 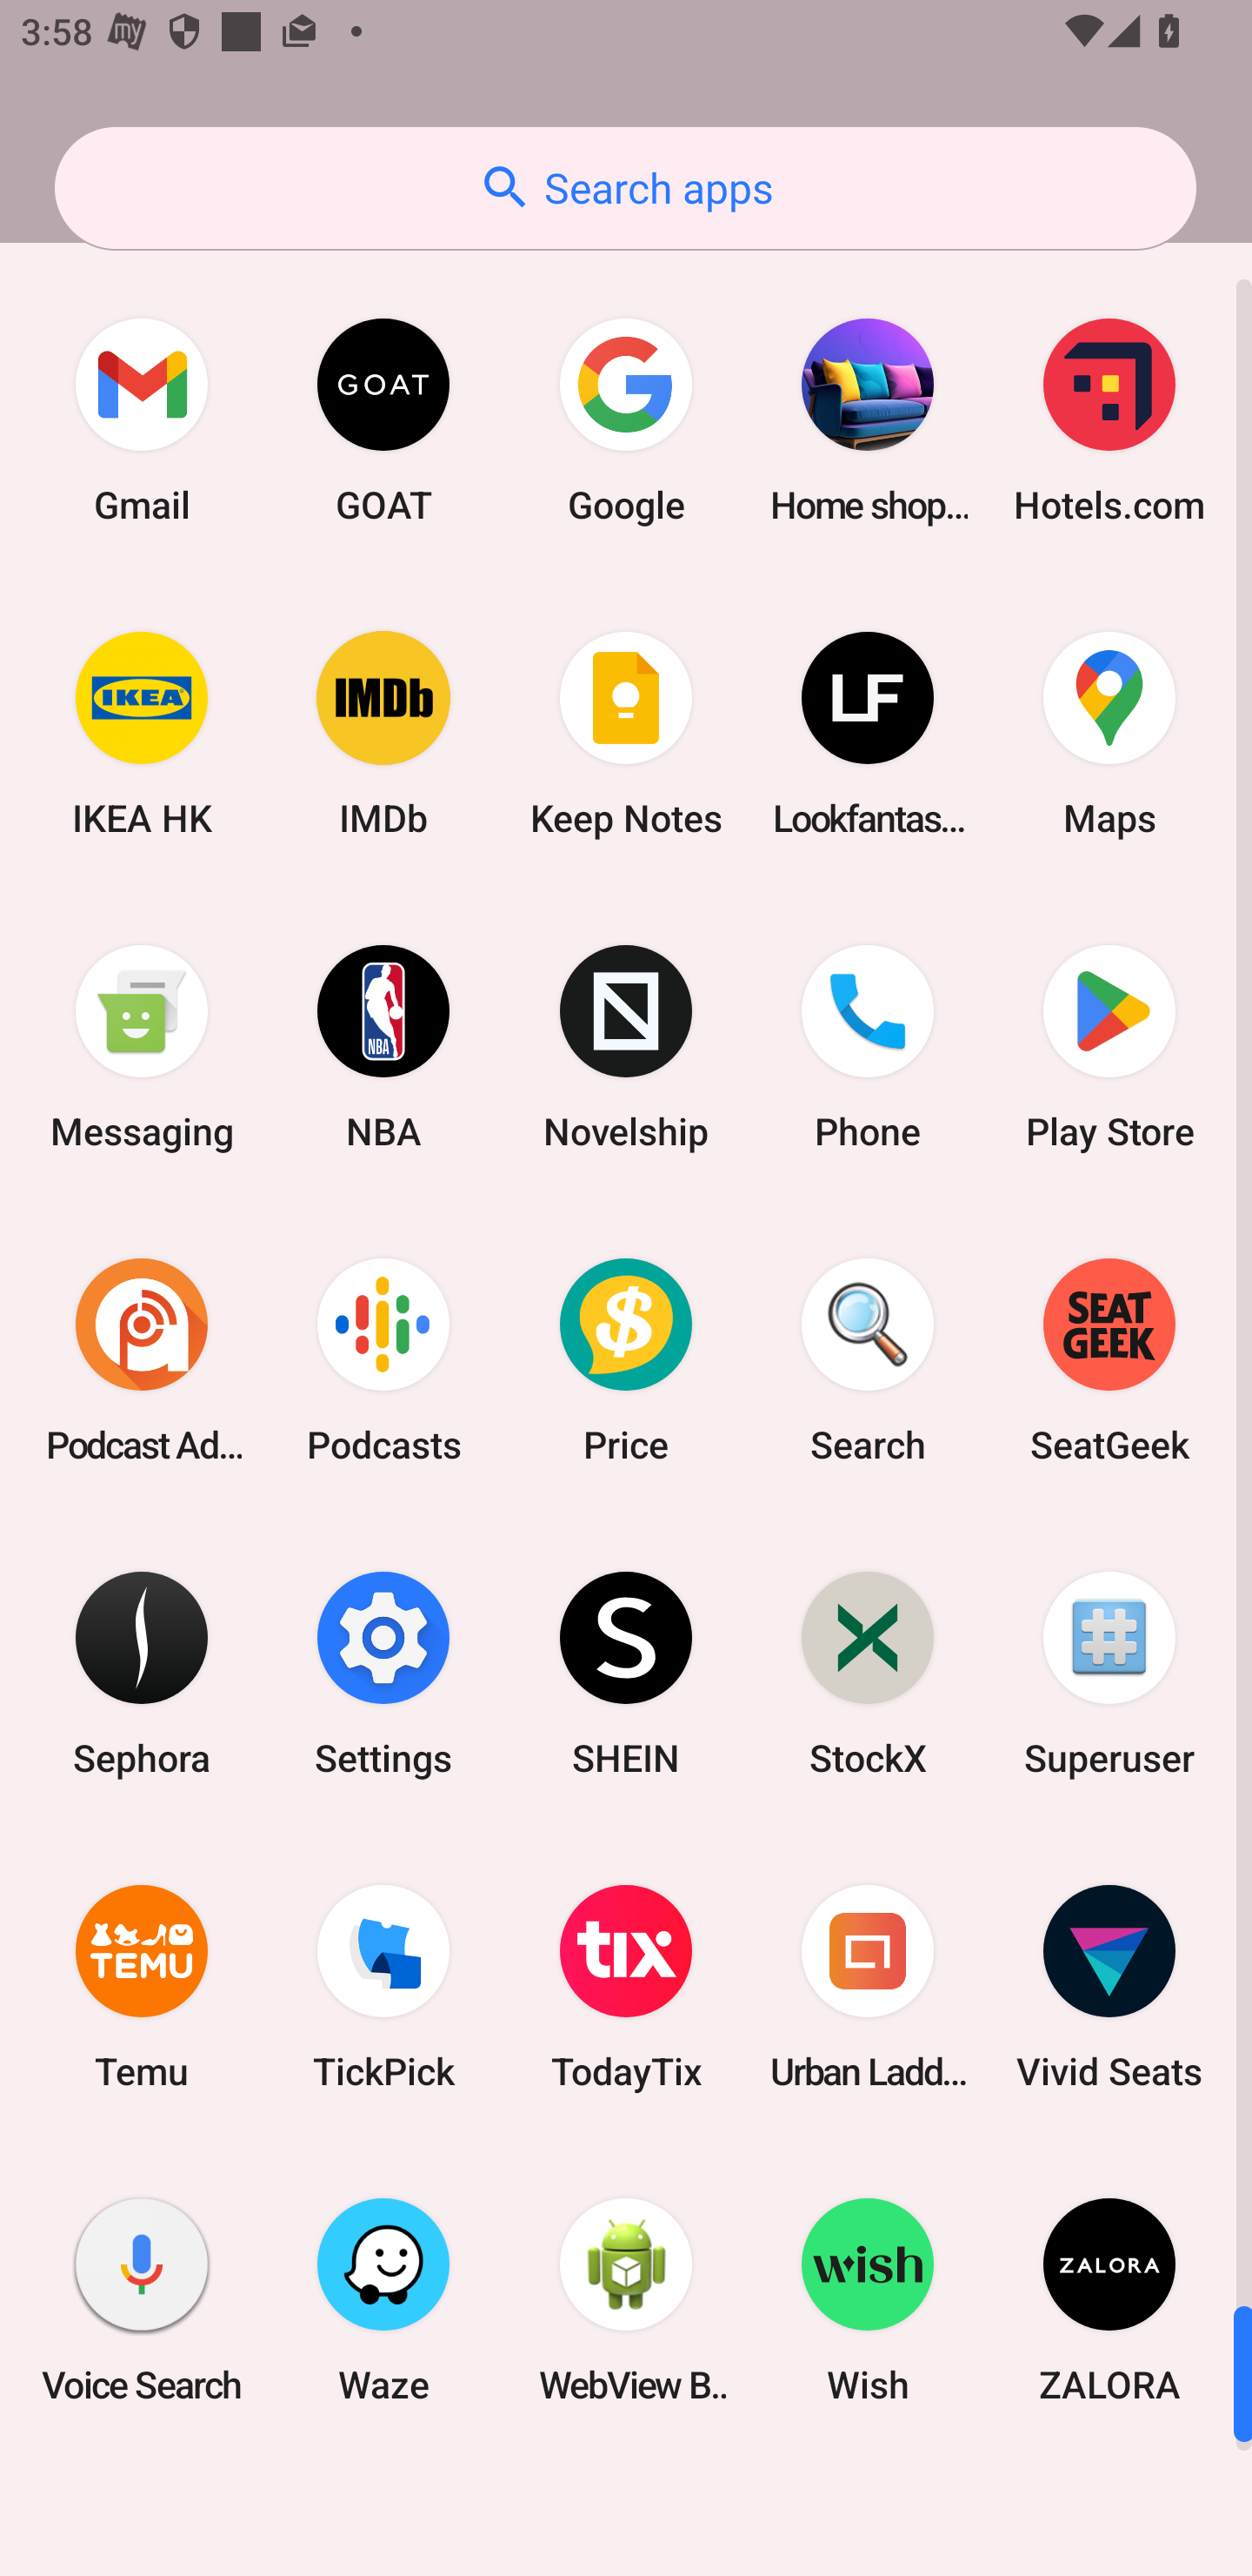 I want to click on Gmail, so click(x=142, y=419).